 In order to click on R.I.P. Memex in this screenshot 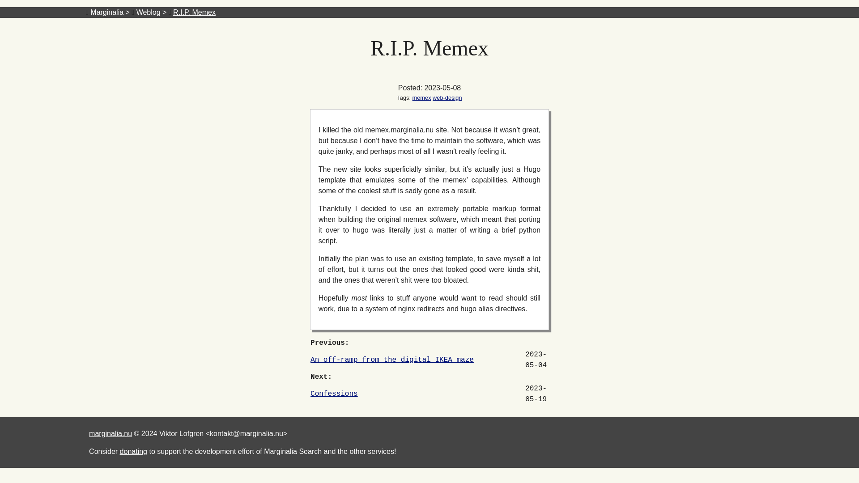, I will do `click(194, 12)`.